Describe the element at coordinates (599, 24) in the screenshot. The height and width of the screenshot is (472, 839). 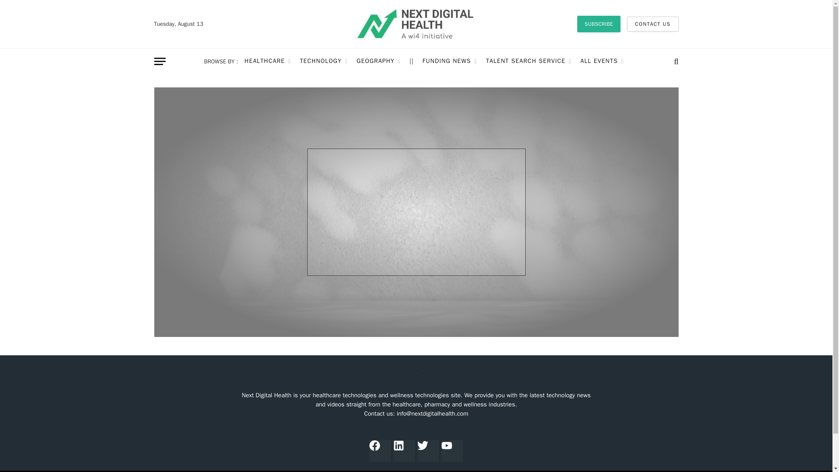
I see `SUBSCRIBE` at that location.